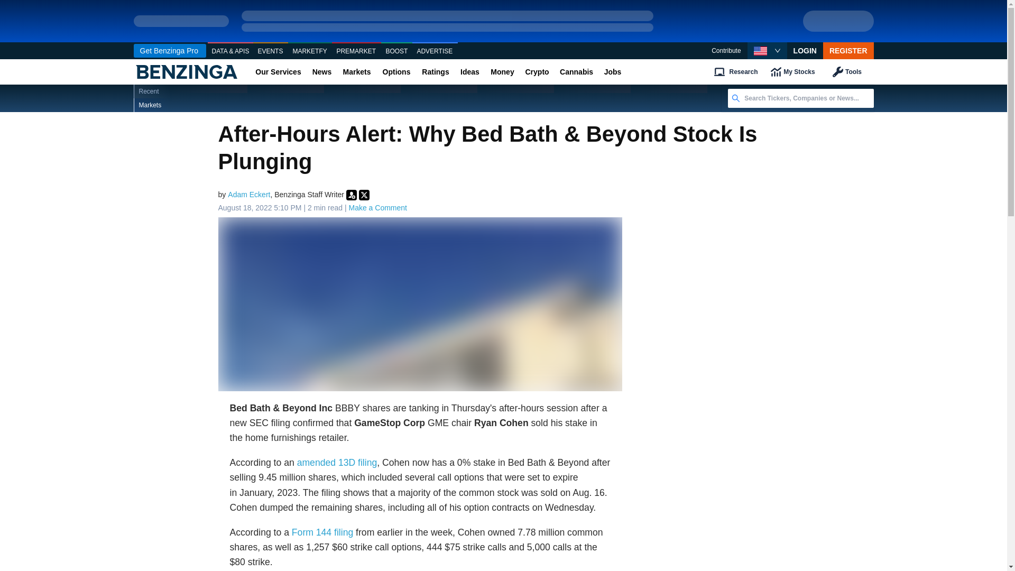 The width and height of the screenshot is (1015, 571). What do you see at coordinates (848, 51) in the screenshot?
I see `REGISTER` at bounding box center [848, 51].